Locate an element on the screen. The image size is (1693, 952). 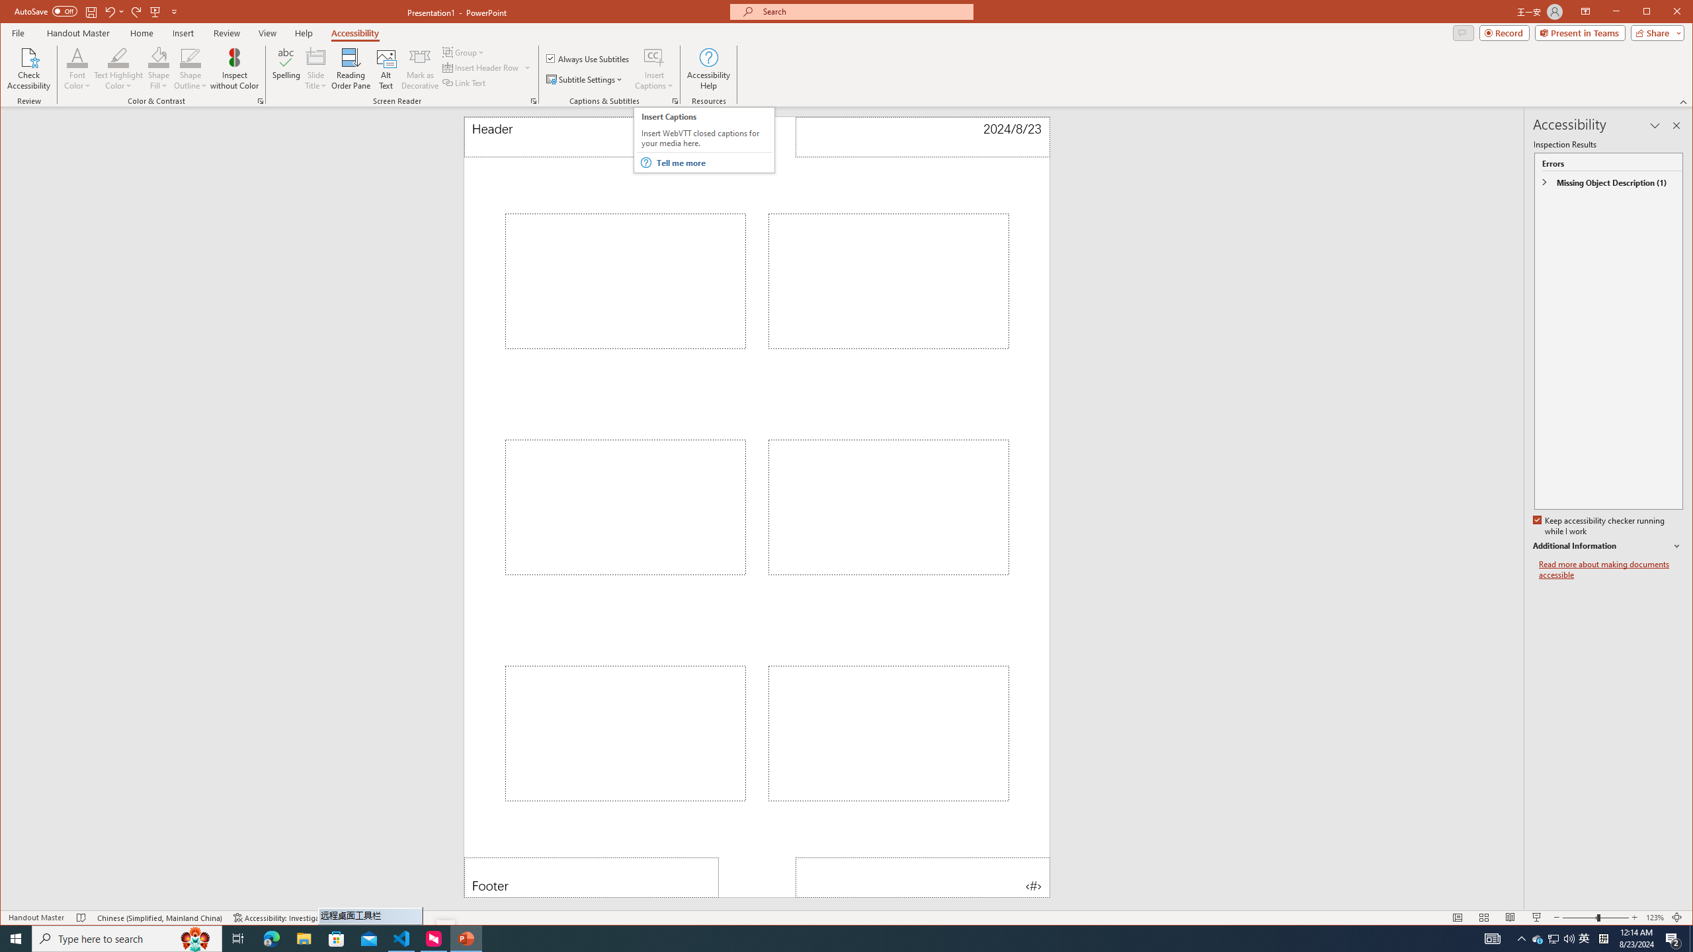
Page Number is located at coordinates (923, 877).